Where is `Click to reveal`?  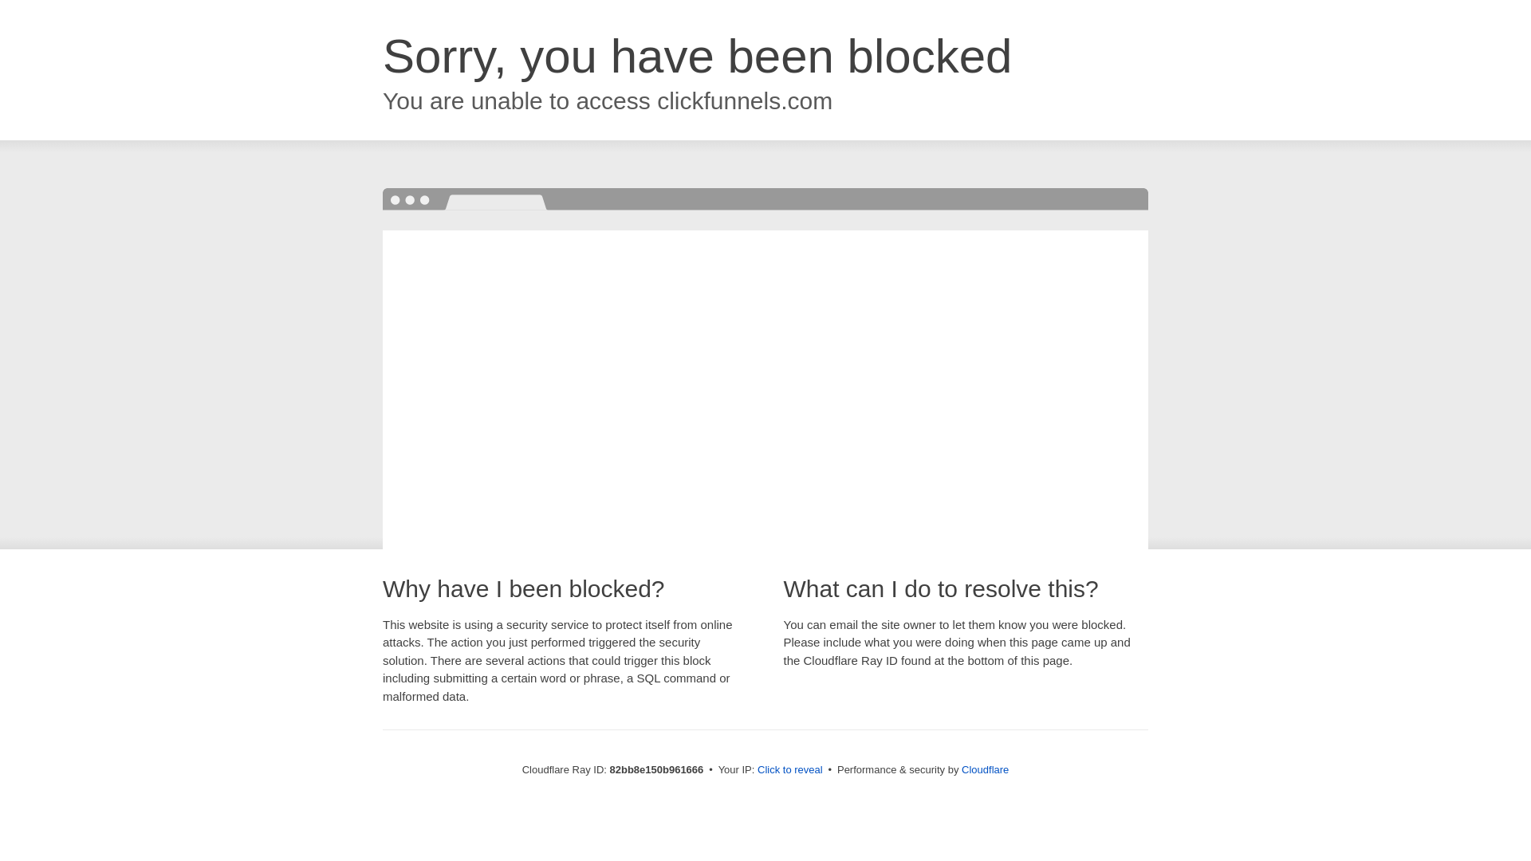 Click to reveal is located at coordinates (790, 770).